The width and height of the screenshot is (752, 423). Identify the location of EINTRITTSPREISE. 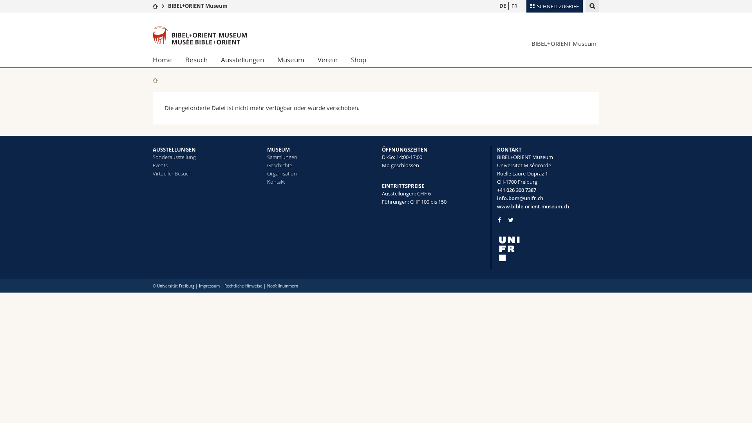
(403, 186).